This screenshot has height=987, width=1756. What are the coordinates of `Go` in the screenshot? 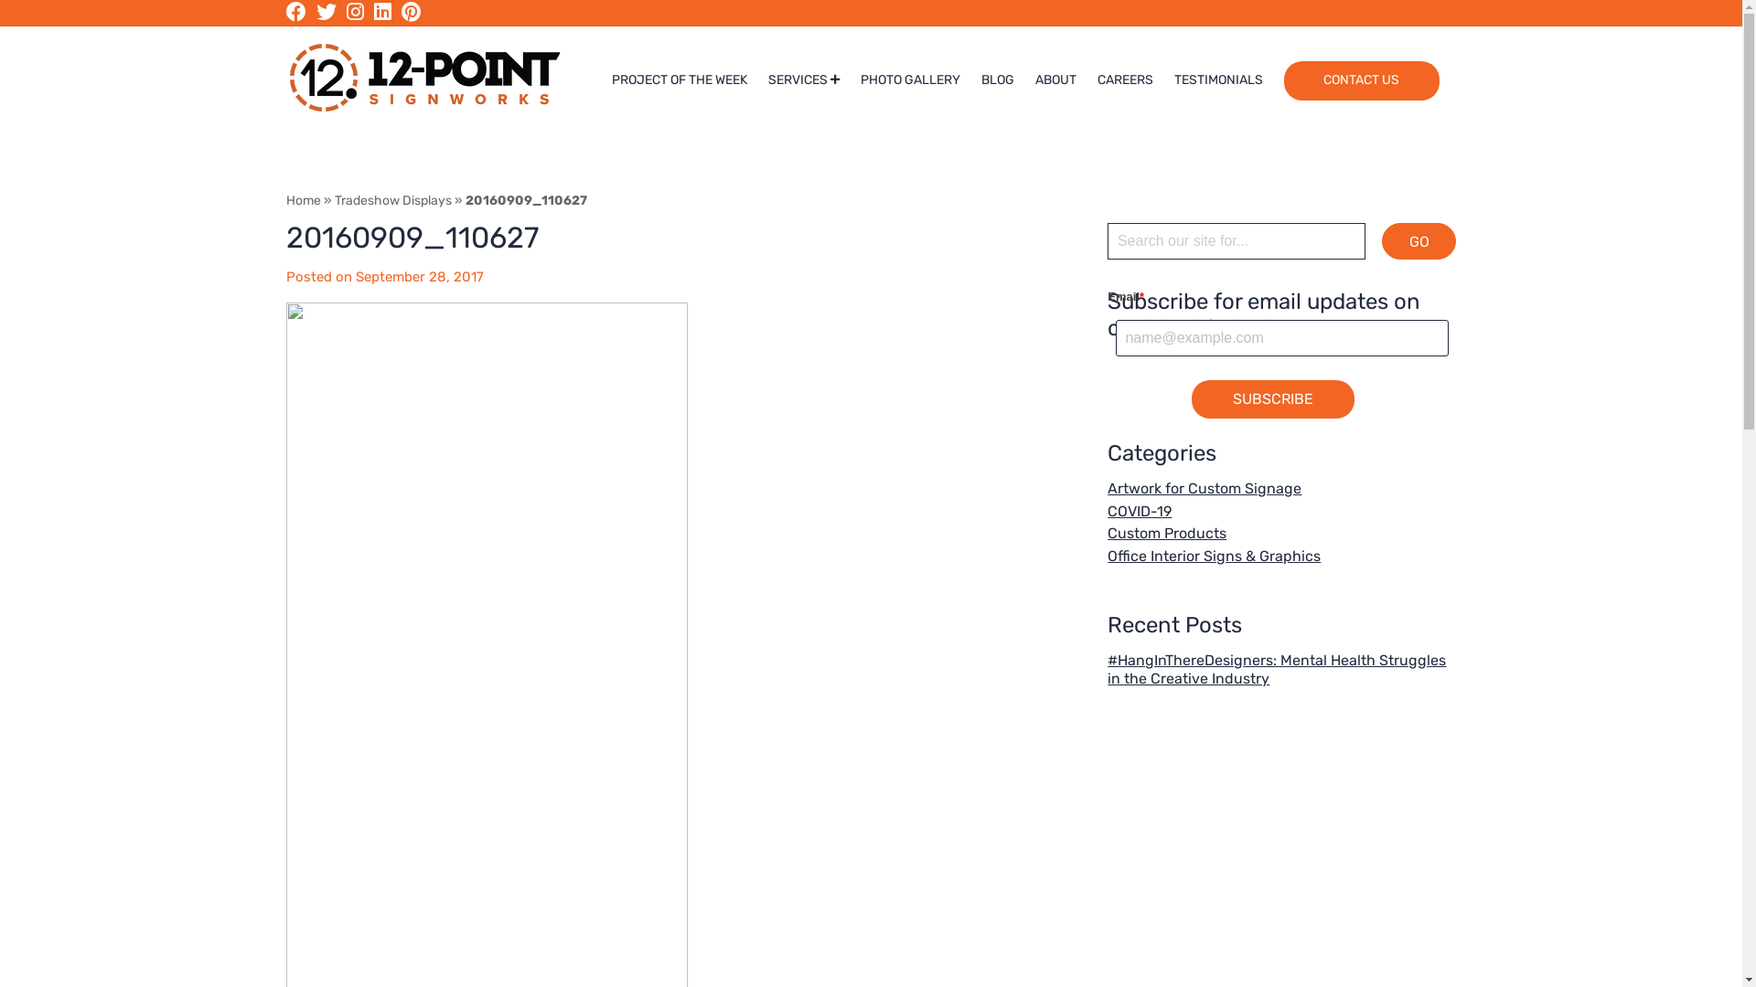 It's located at (1419, 241).